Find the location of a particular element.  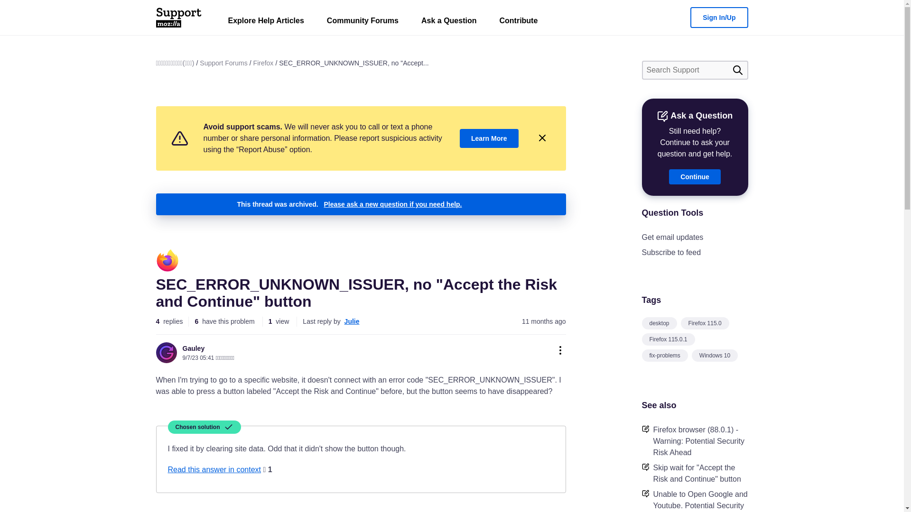

Ask a Question is located at coordinates (449, 23).